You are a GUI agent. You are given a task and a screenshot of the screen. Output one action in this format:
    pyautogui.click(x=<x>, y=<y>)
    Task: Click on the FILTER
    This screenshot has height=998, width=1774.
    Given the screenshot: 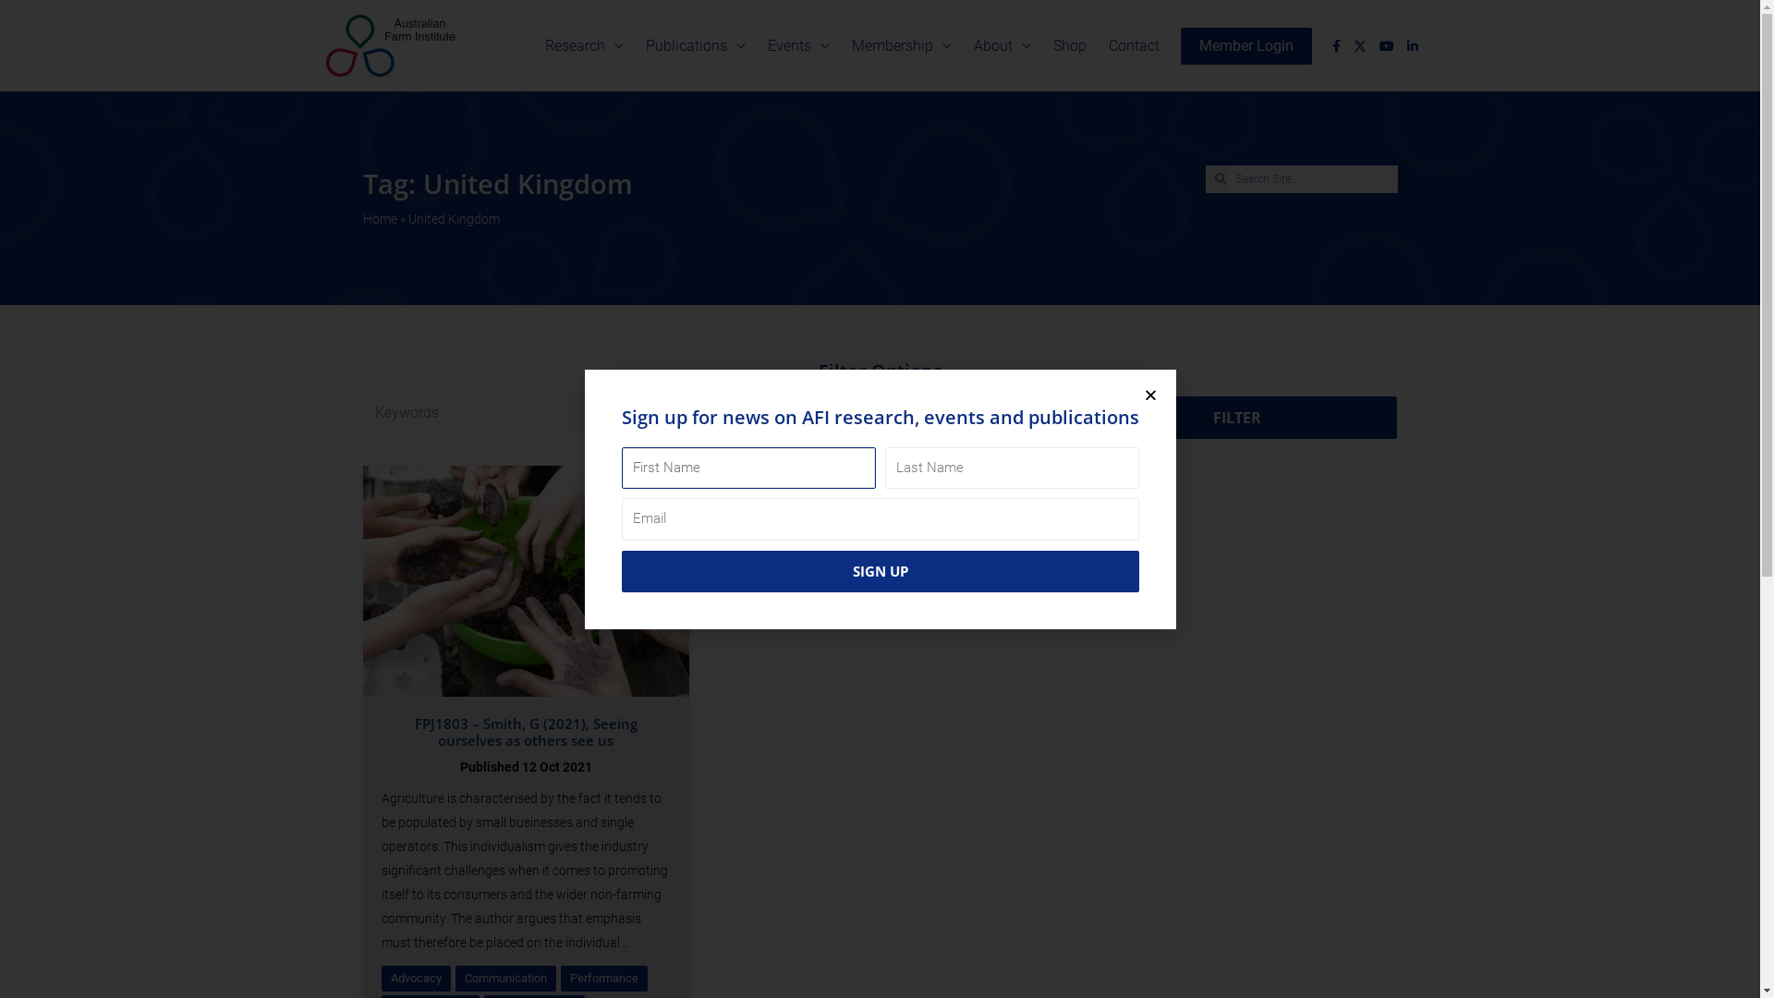 What is the action you would take?
    pyautogui.click(x=1238, y=418)
    